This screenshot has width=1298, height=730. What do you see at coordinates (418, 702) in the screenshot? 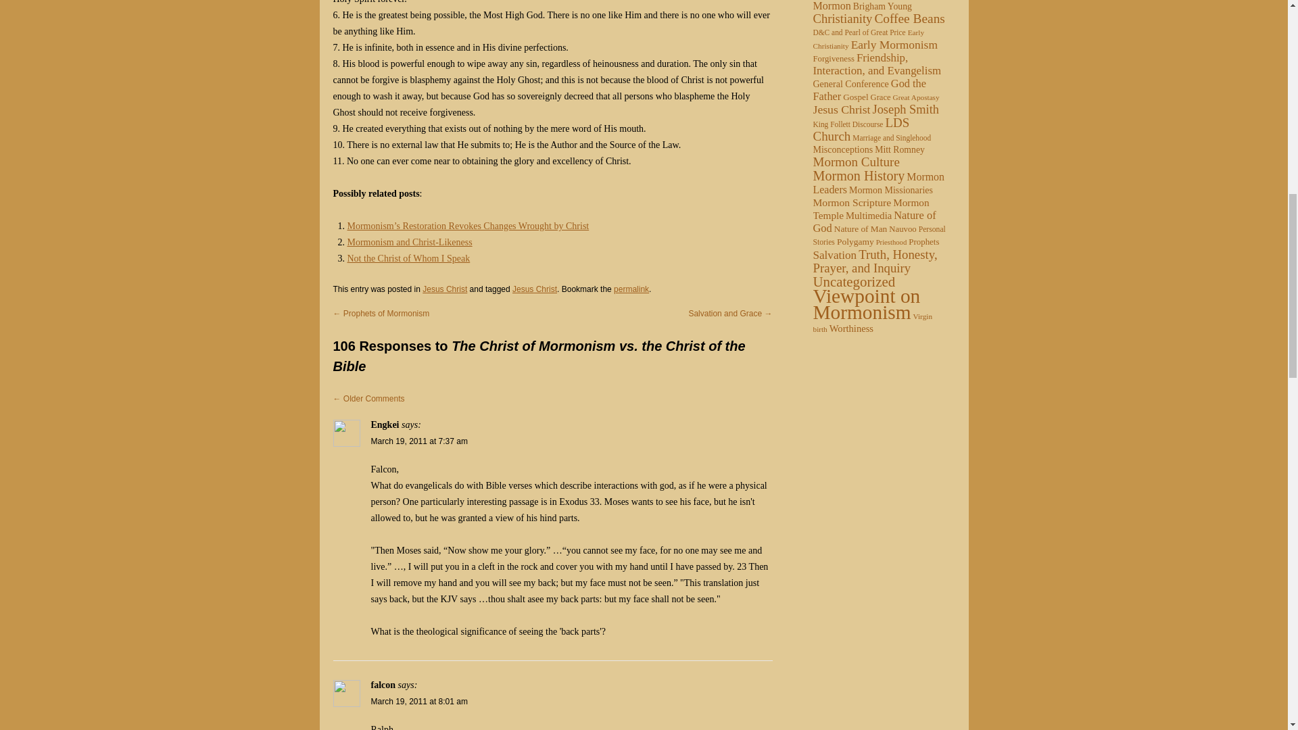
I see `March 19, 2011 at 8:01 am` at bounding box center [418, 702].